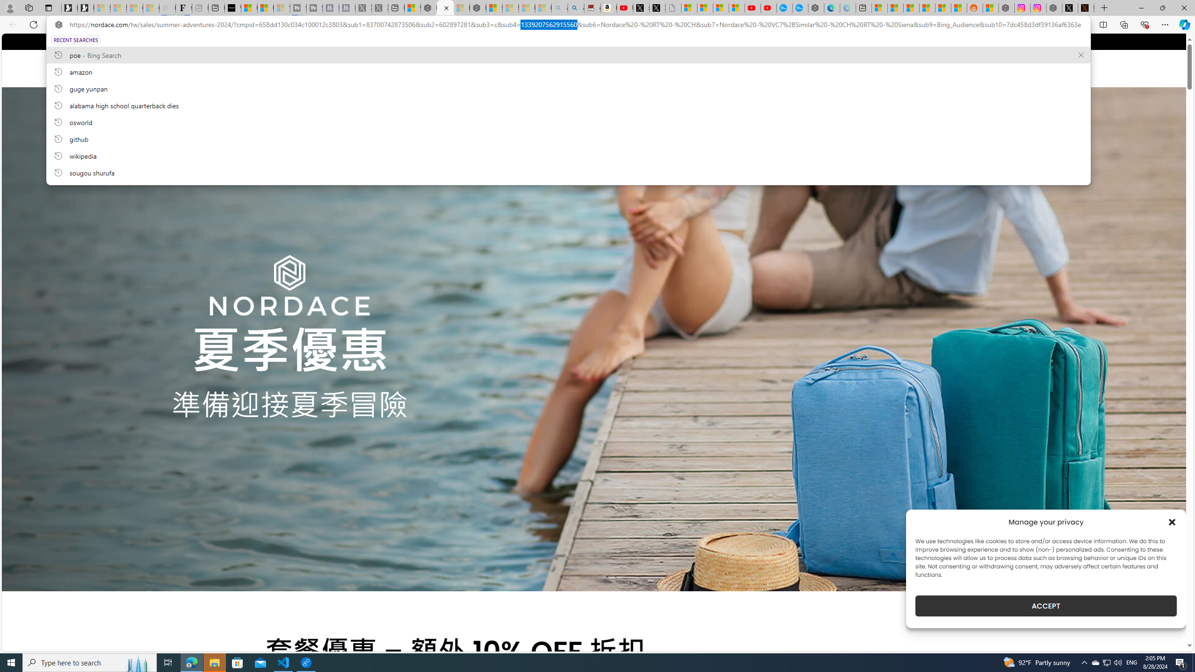  What do you see at coordinates (1104, 8) in the screenshot?
I see `New Tab` at bounding box center [1104, 8].